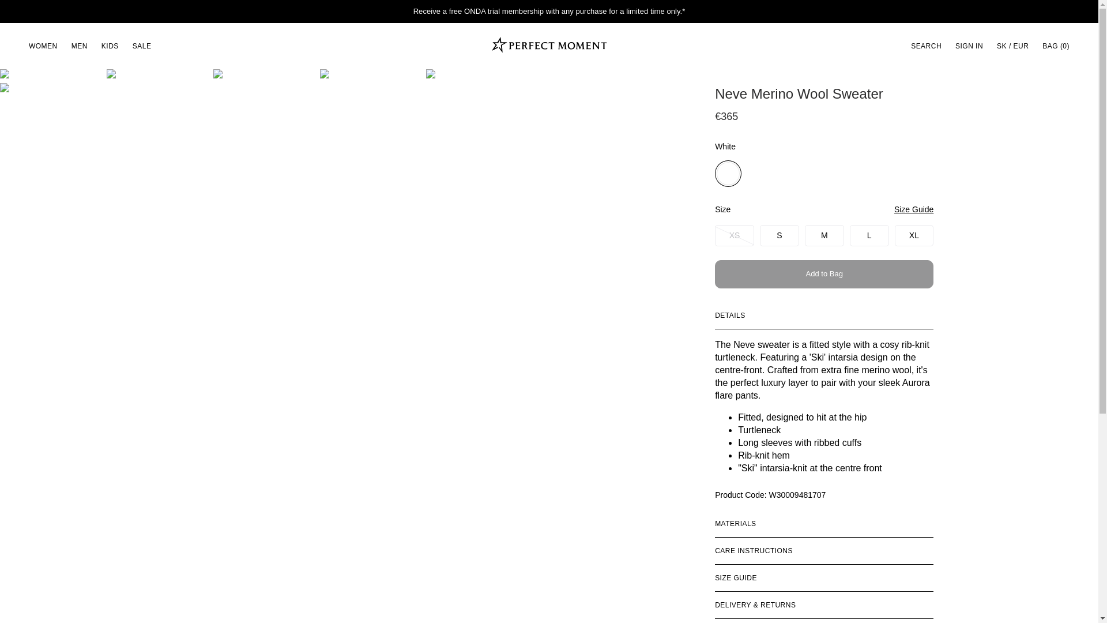 The width and height of the screenshot is (1107, 623). Describe the element at coordinates (728, 173) in the screenshot. I see `White` at that location.